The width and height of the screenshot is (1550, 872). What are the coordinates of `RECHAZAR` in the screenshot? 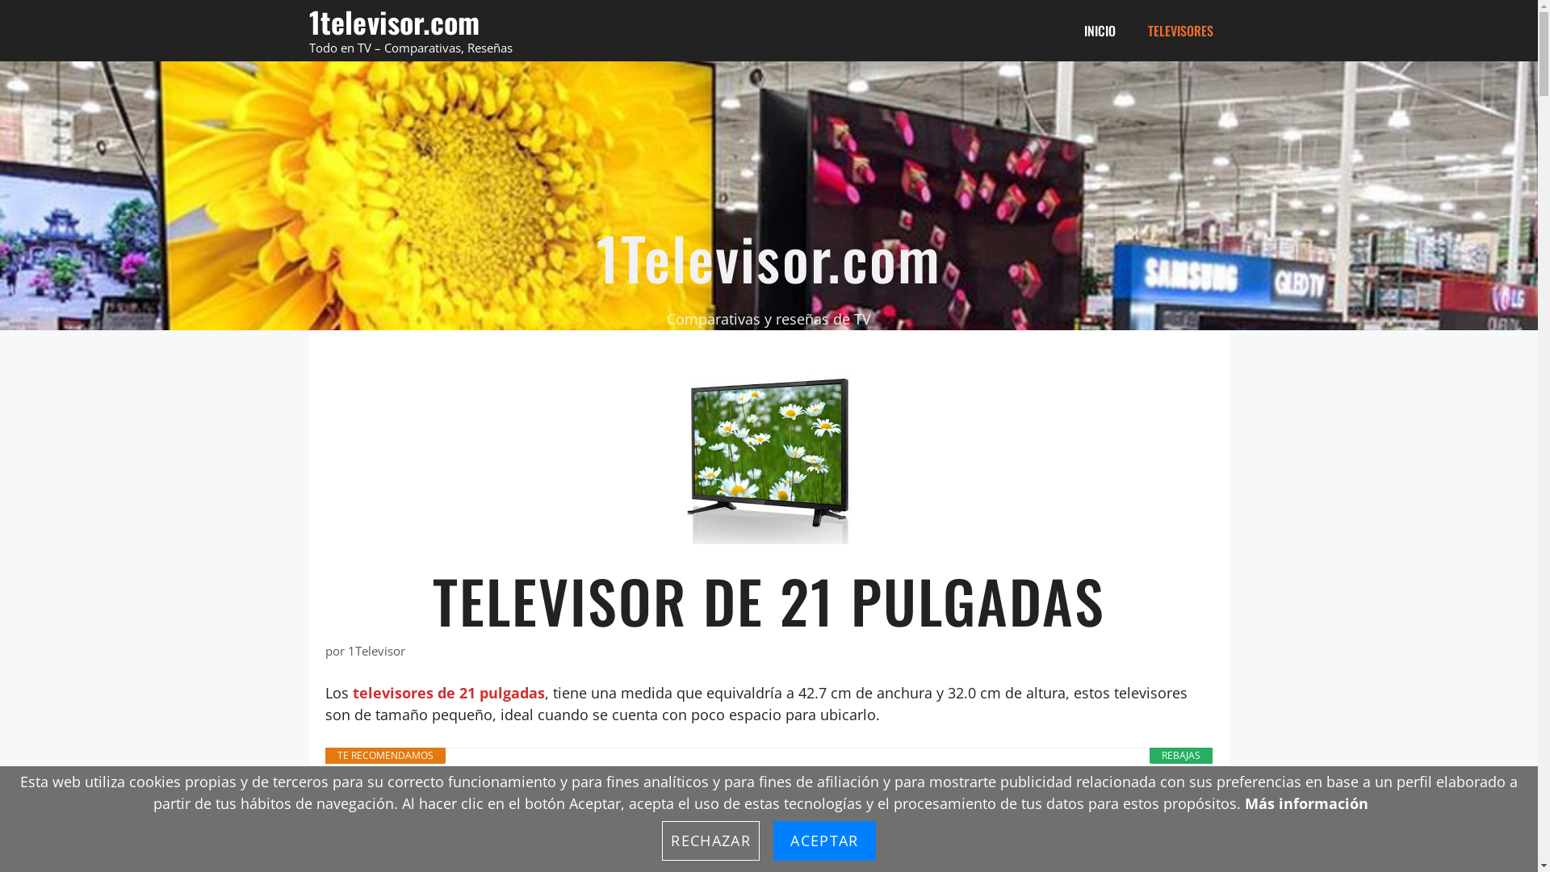 It's located at (710, 841).